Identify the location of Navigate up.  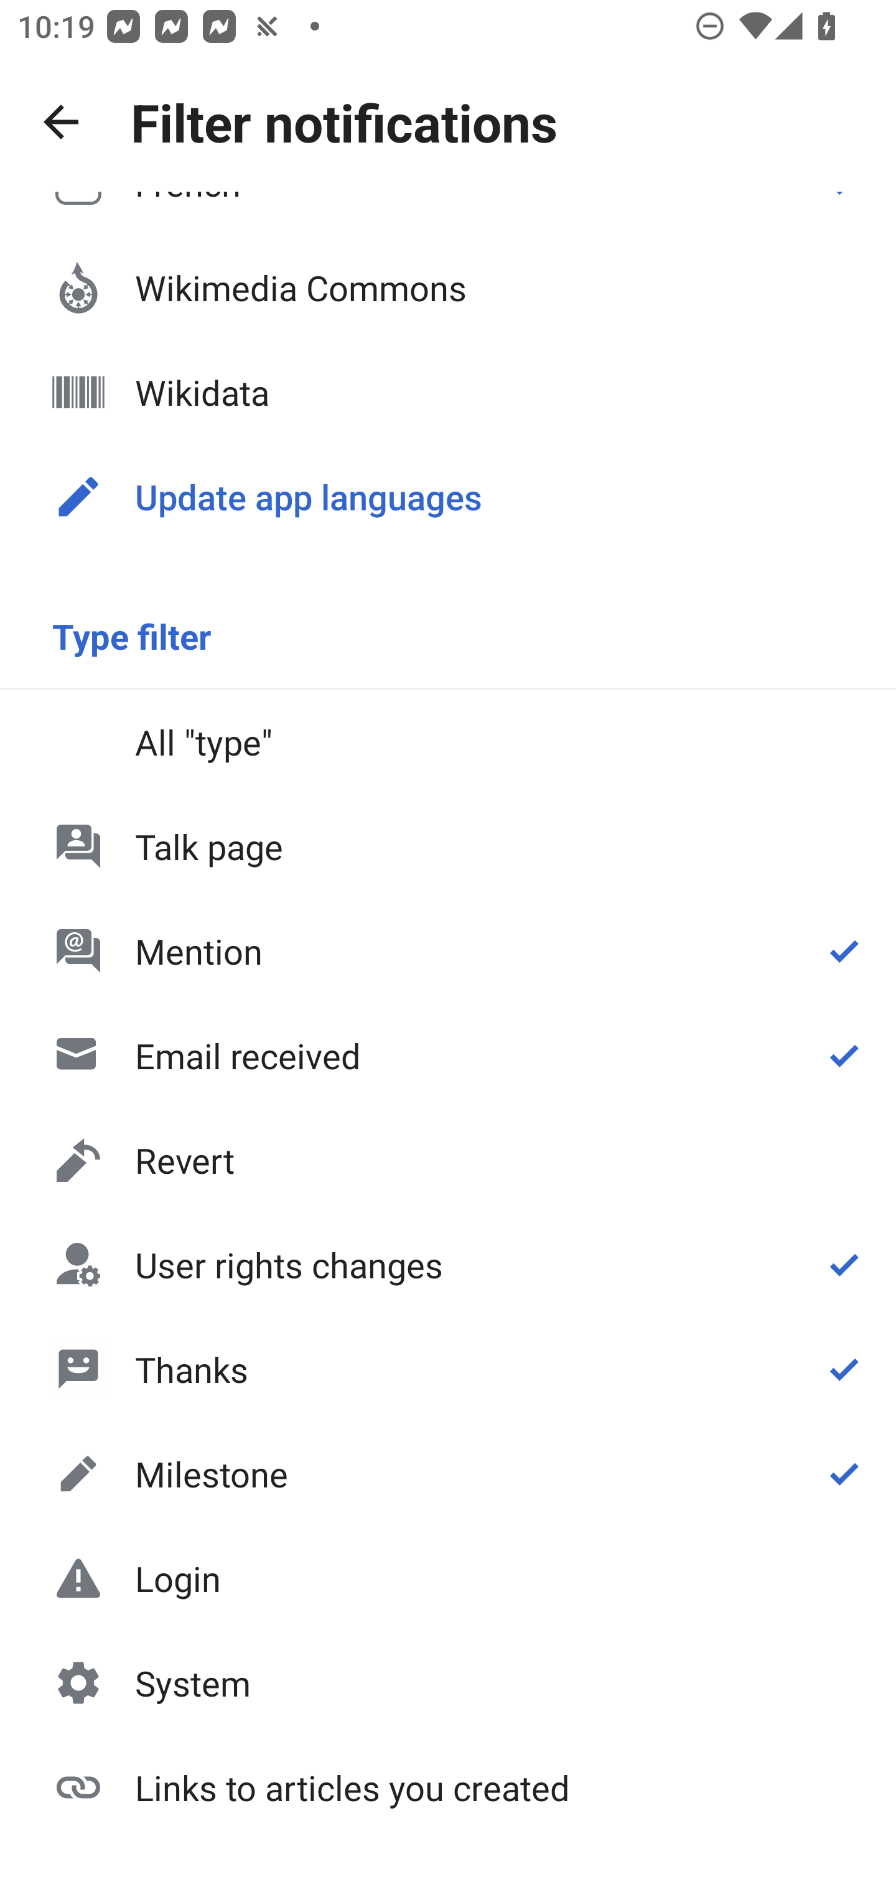
(61, 122).